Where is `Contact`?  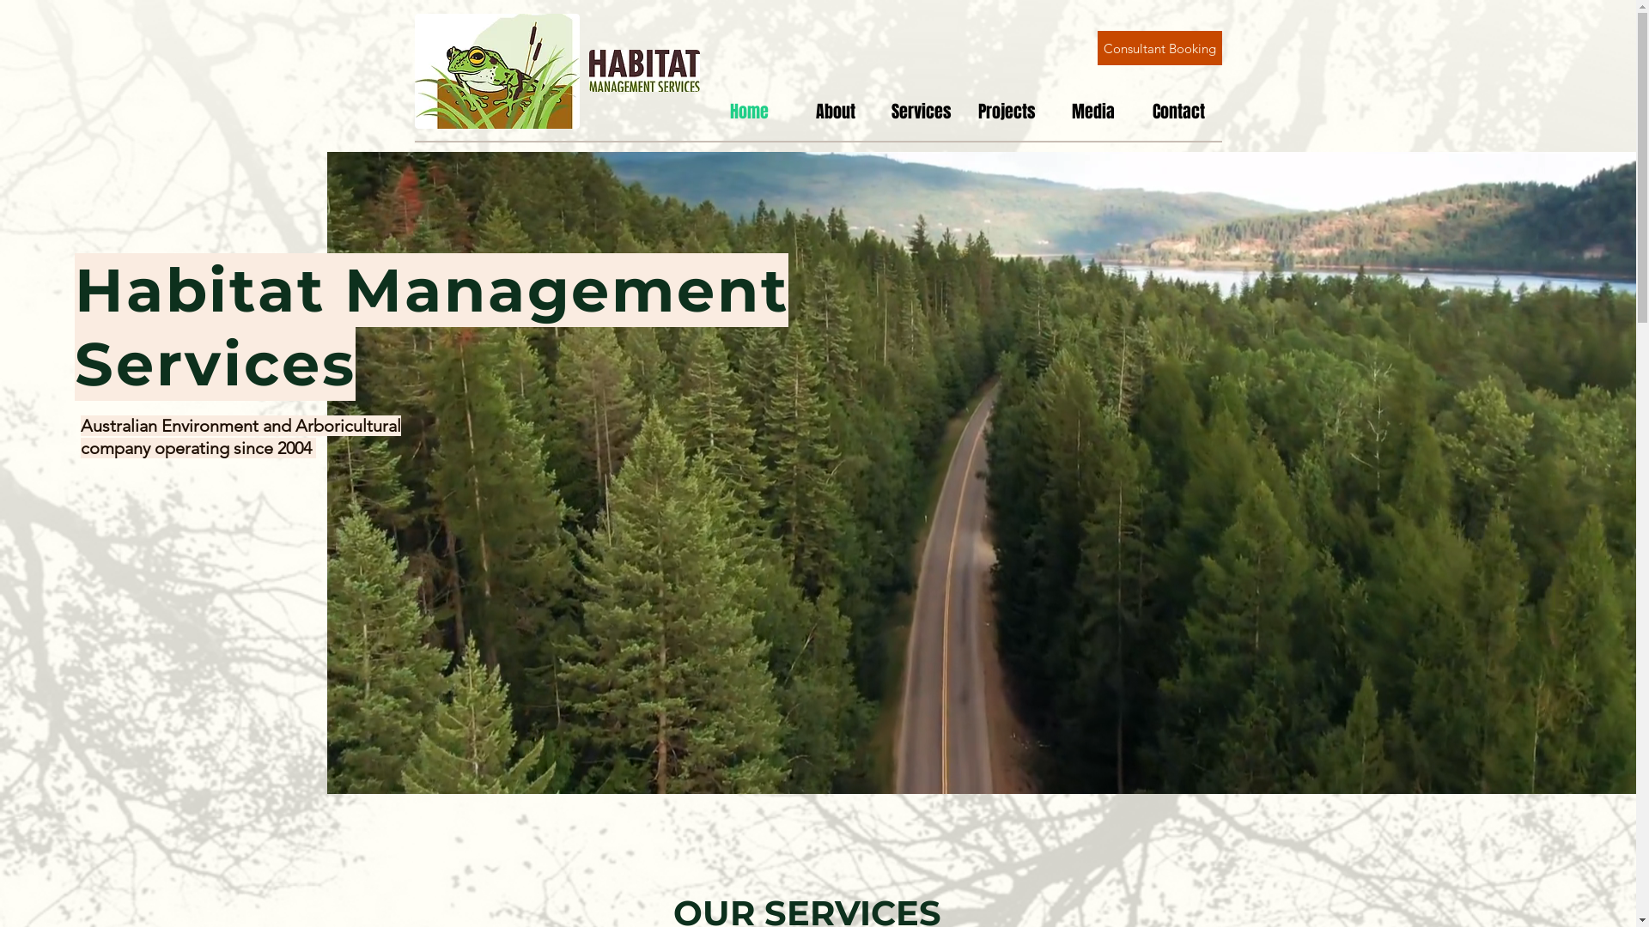 Contact is located at coordinates (1178, 112).